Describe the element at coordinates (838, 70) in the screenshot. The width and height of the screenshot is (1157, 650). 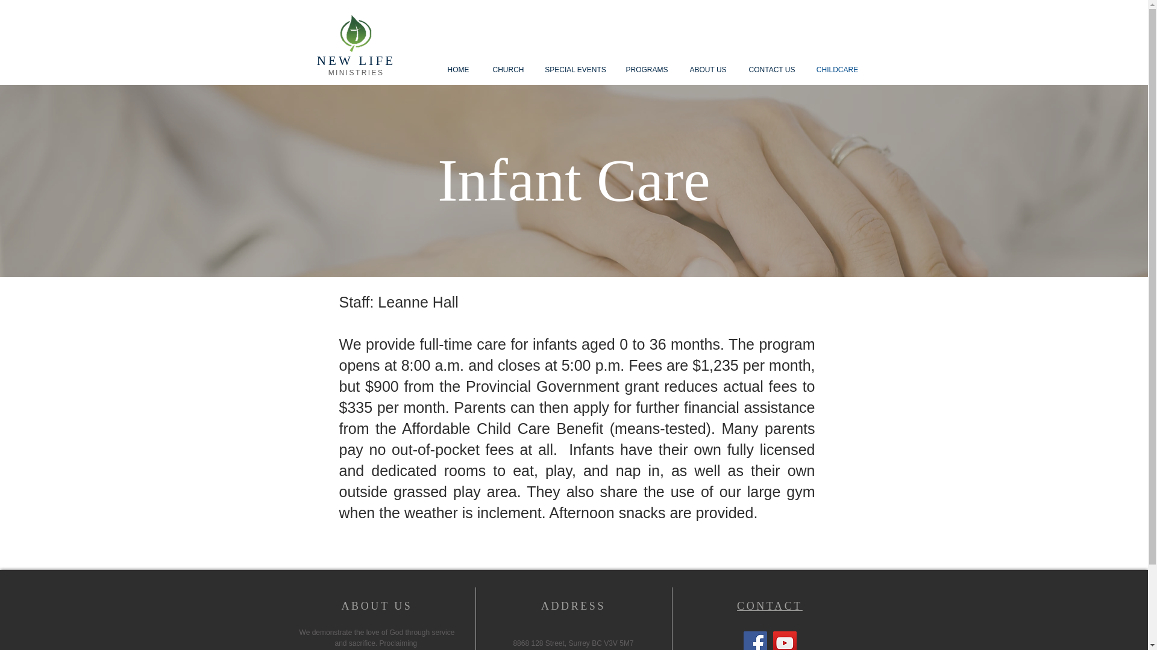
I see `CHILDCARE` at that location.